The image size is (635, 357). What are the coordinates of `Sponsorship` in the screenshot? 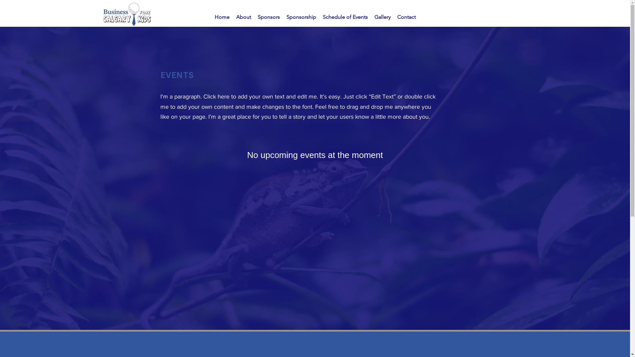 It's located at (301, 17).